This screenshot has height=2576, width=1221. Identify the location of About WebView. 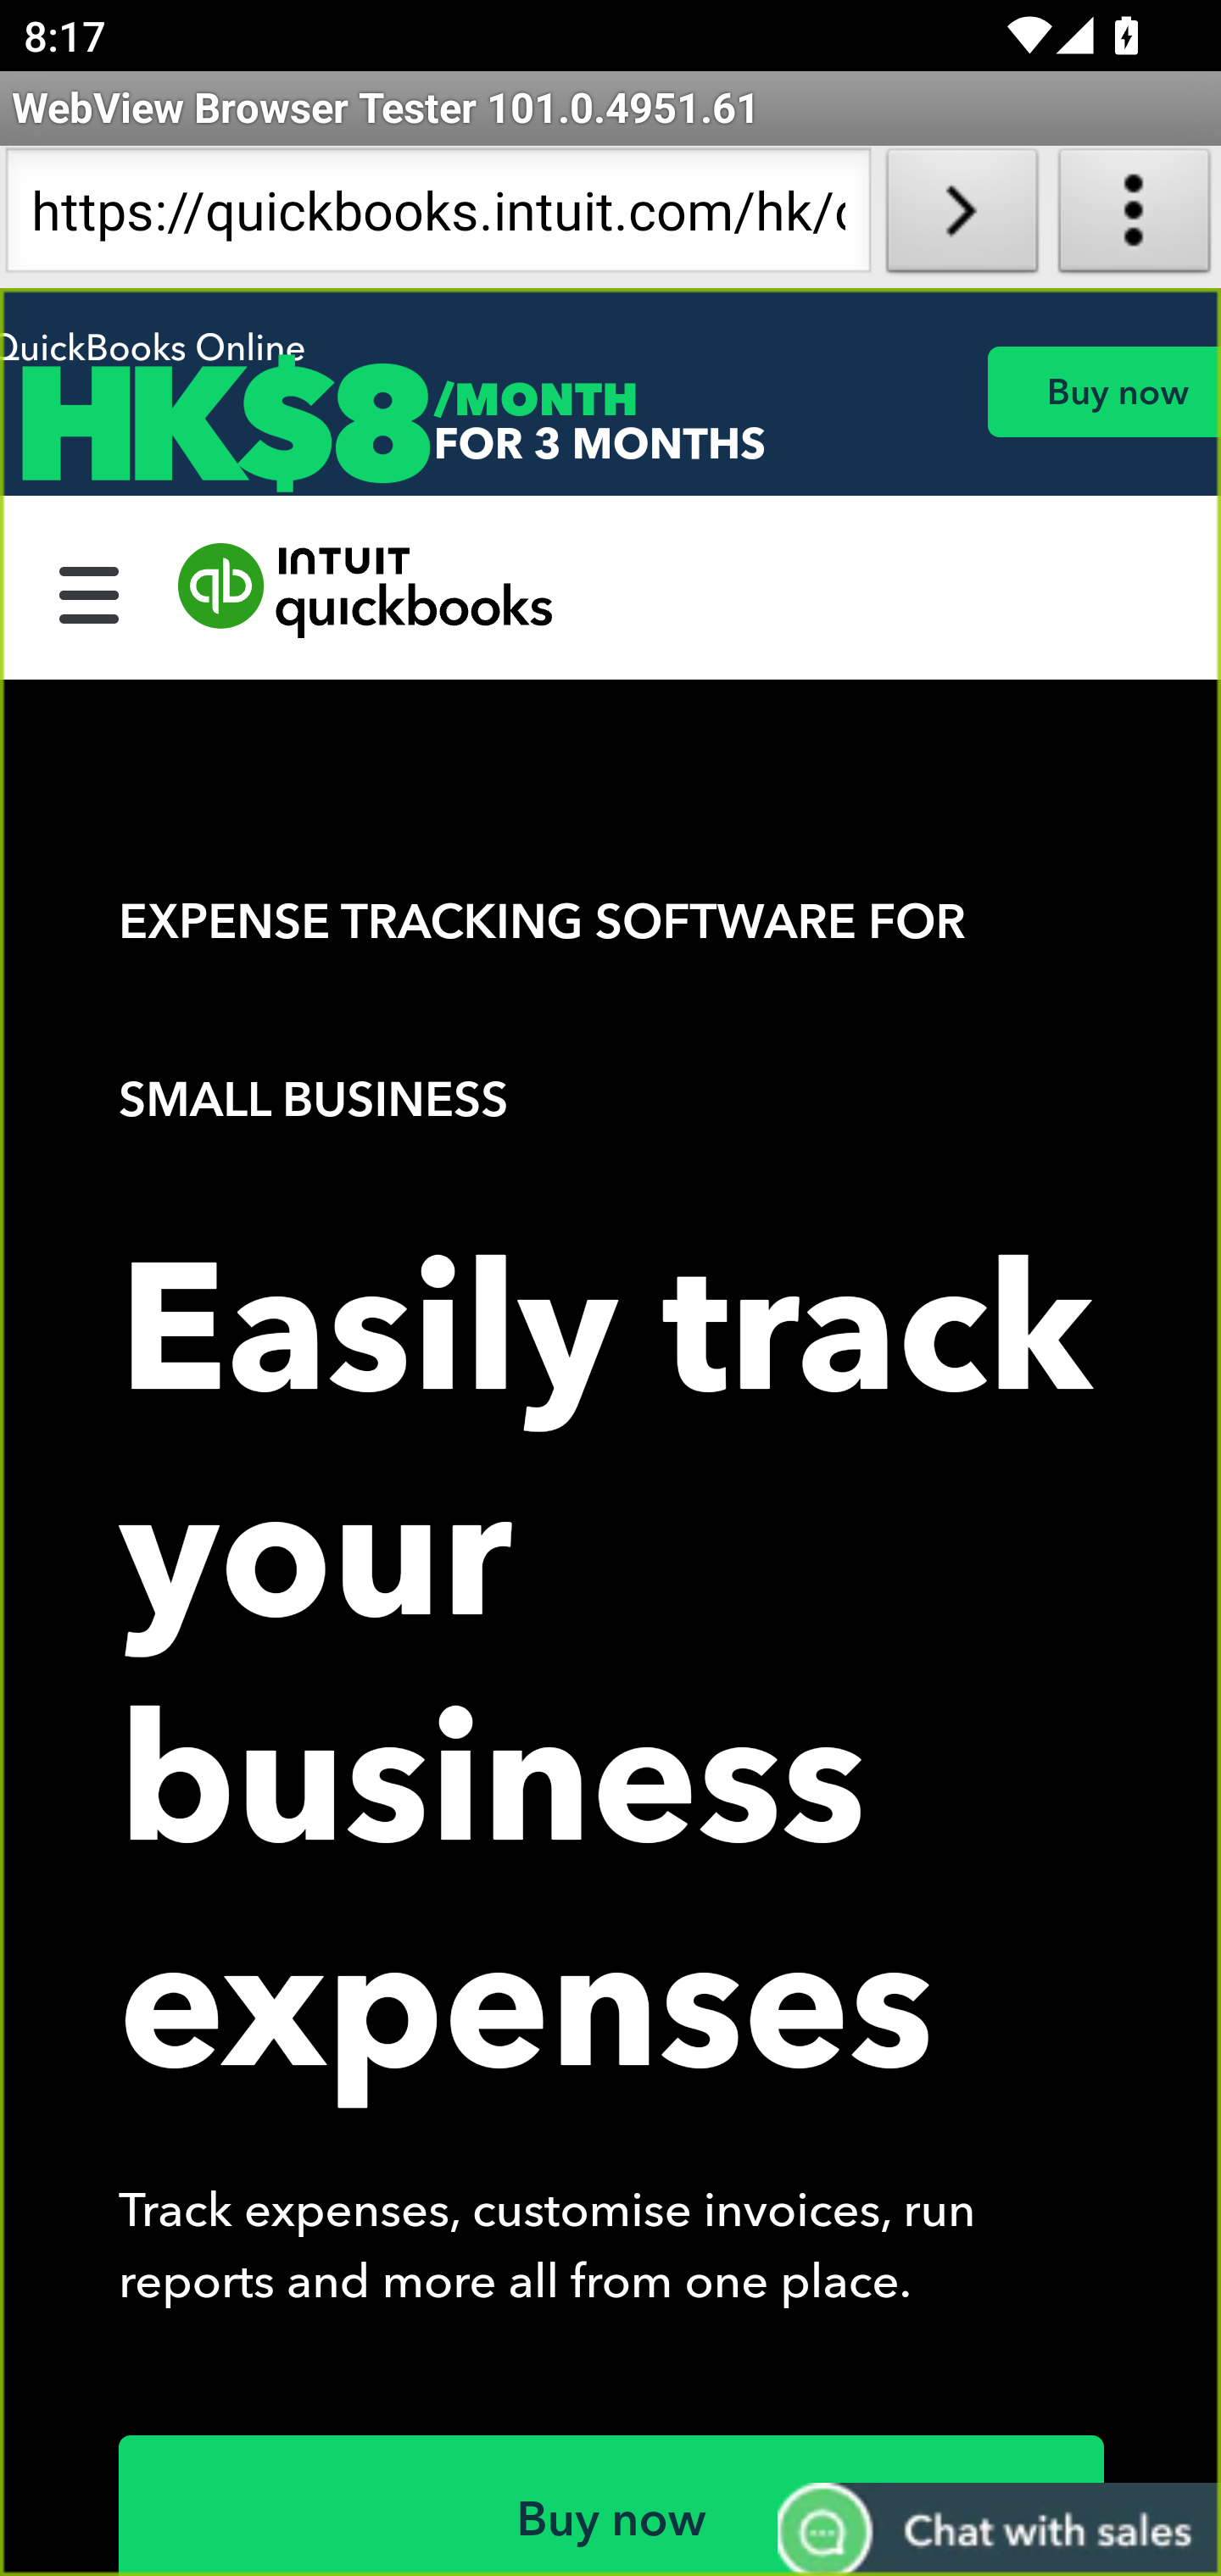
(1135, 217).